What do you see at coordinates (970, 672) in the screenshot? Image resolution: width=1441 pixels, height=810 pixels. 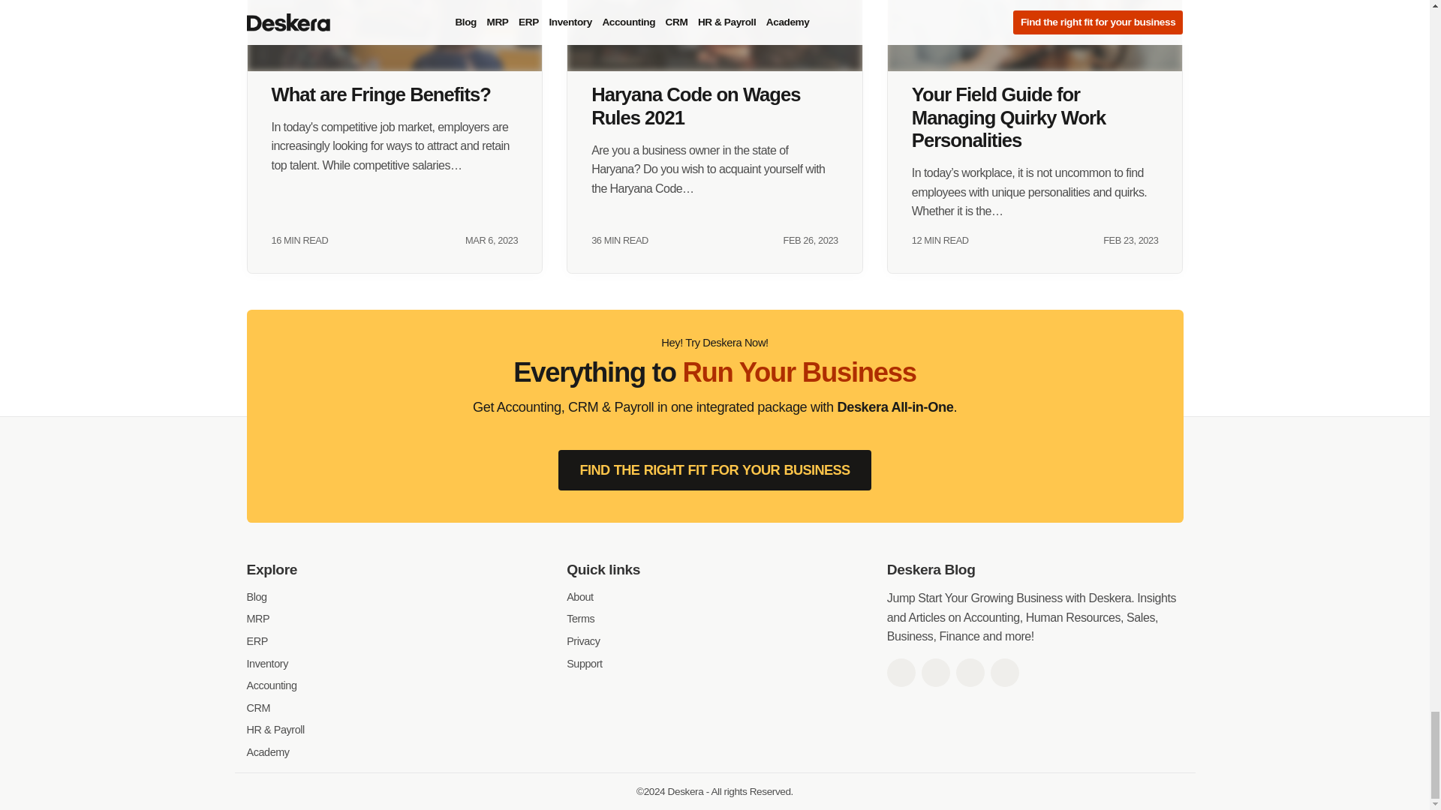 I see `Deskera Linkedin` at bounding box center [970, 672].